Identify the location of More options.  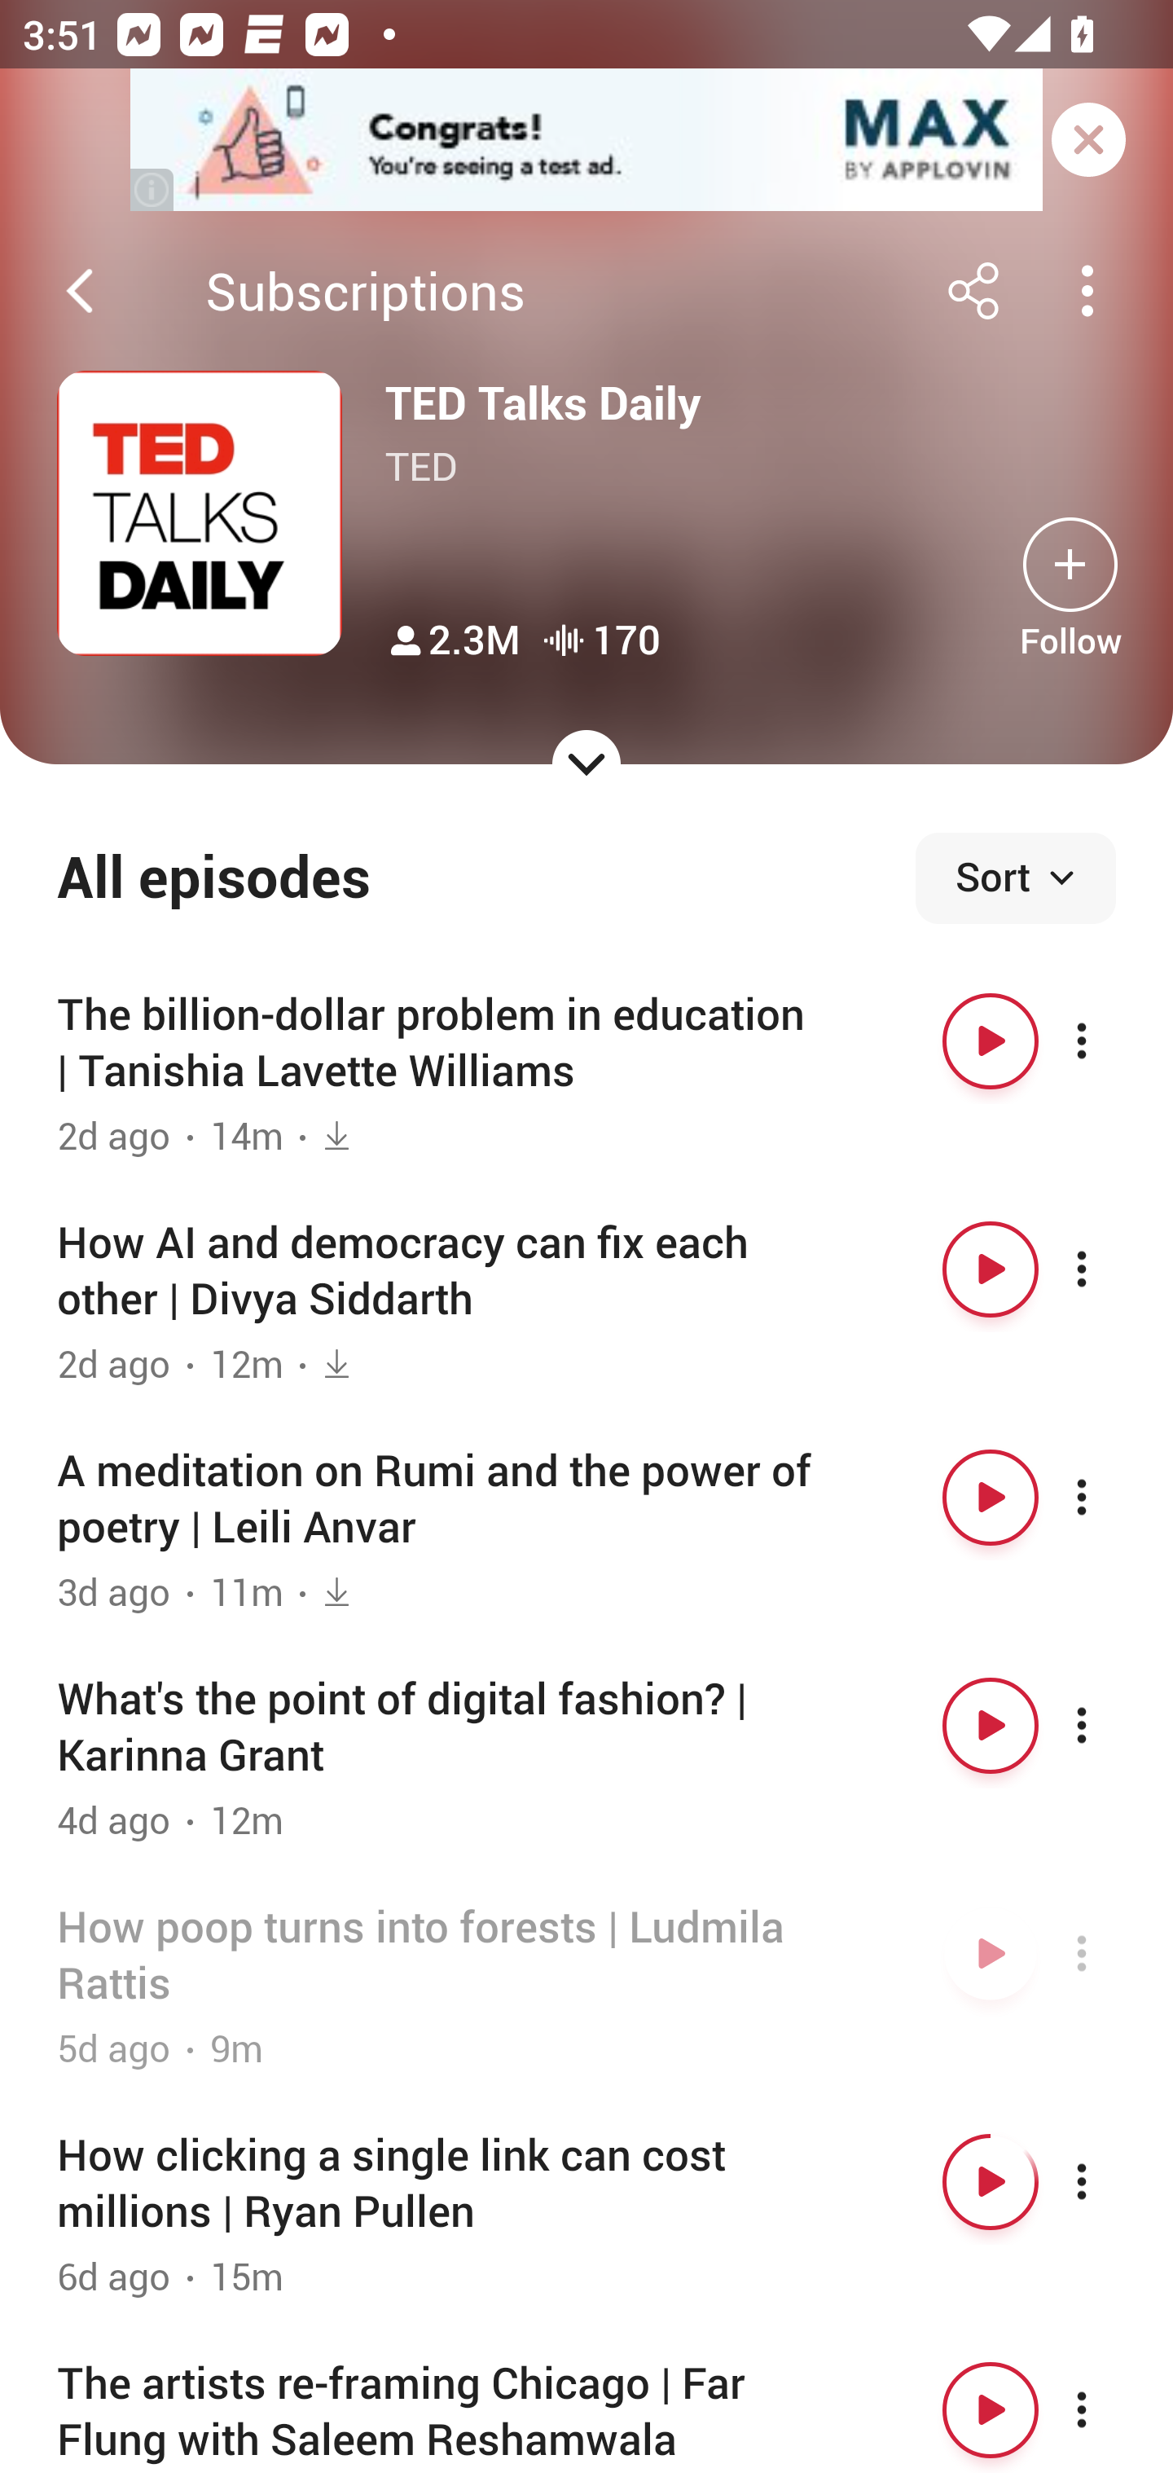
(1109, 2409).